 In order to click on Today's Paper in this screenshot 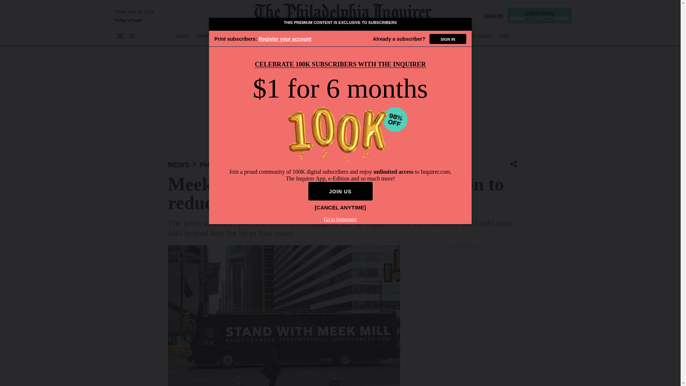, I will do `click(129, 20)`.